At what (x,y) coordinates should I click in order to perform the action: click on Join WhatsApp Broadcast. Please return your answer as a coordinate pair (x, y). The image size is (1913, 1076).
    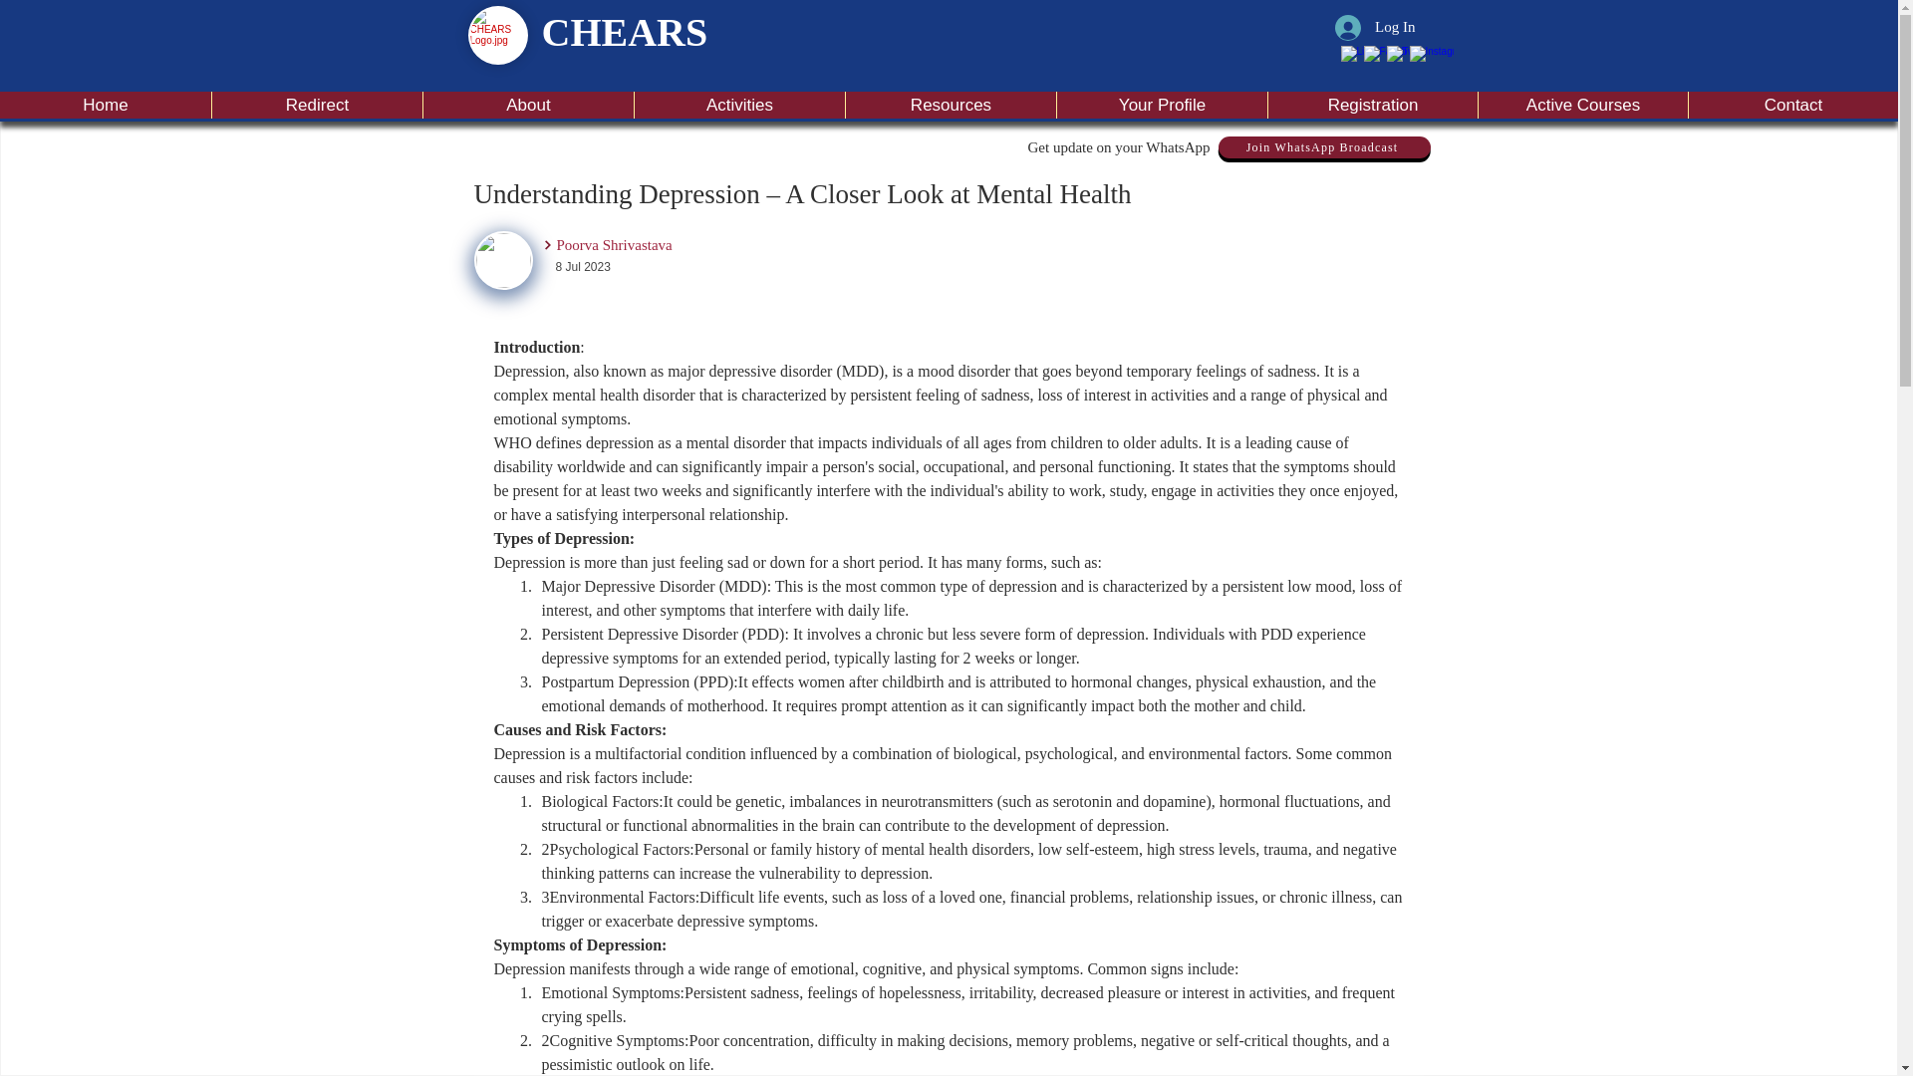
    Looking at the image, I should click on (1323, 147).